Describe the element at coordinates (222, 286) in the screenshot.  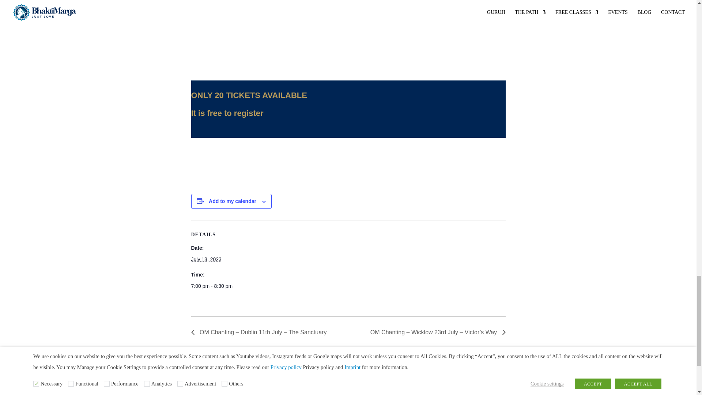
I see `2023-07-18` at that location.